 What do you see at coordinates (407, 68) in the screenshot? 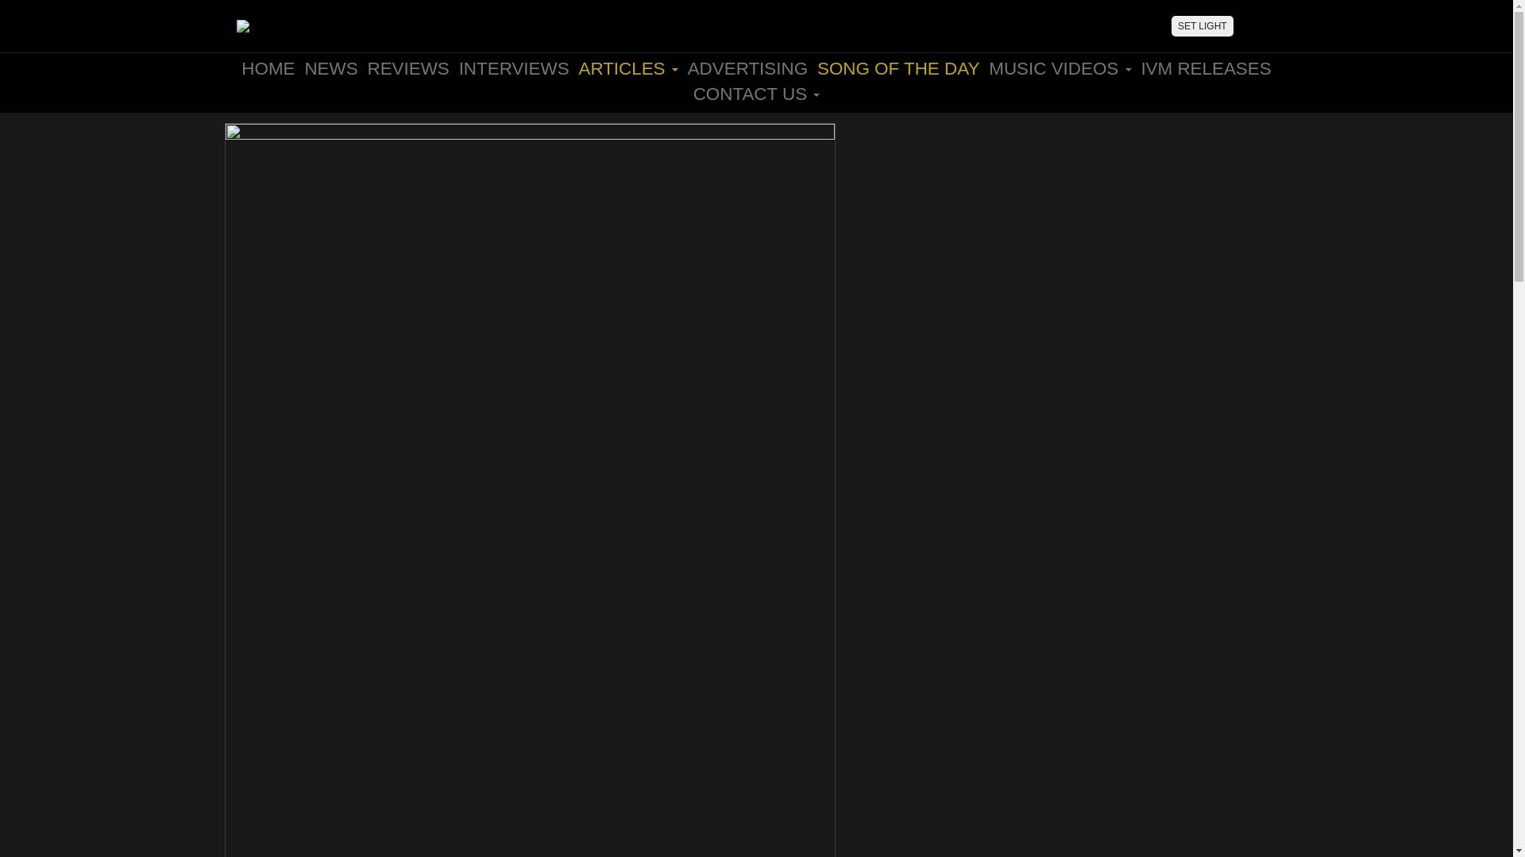
I see `REVIEWS` at bounding box center [407, 68].